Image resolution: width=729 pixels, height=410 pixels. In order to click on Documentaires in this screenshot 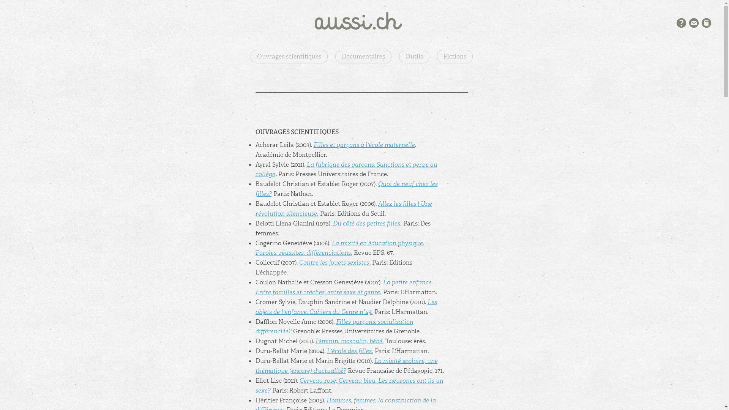, I will do `click(363, 57)`.